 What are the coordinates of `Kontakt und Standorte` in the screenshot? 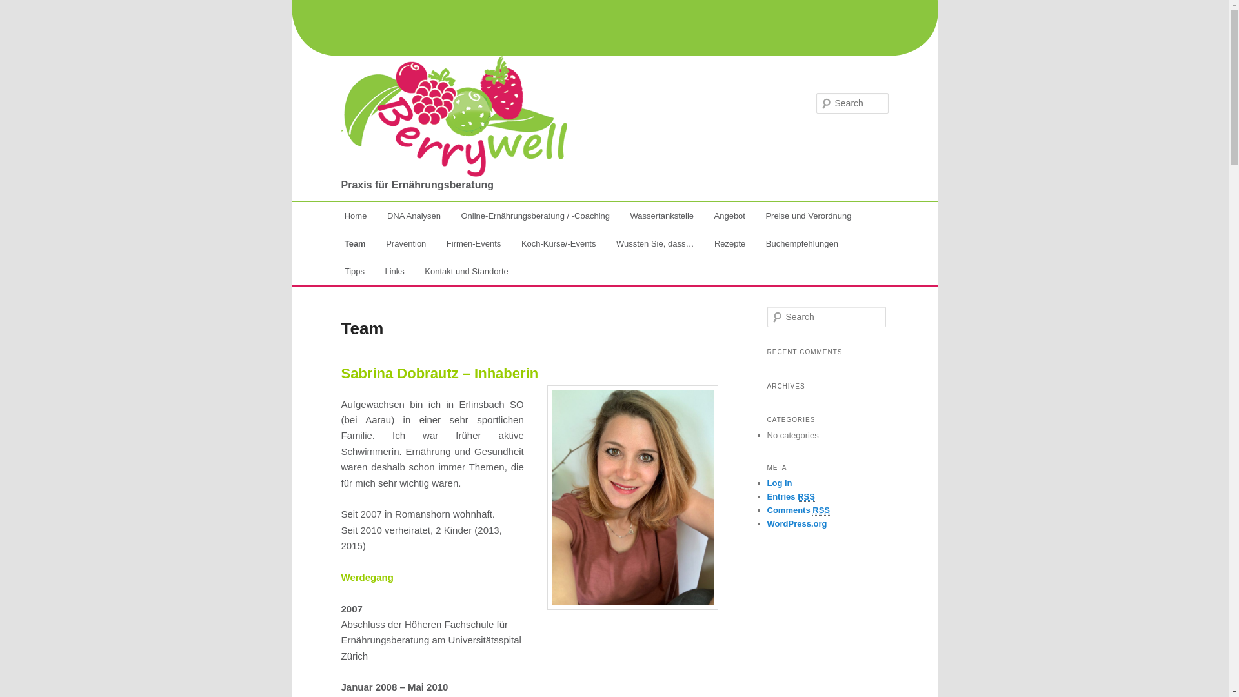 It's located at (467, 271).